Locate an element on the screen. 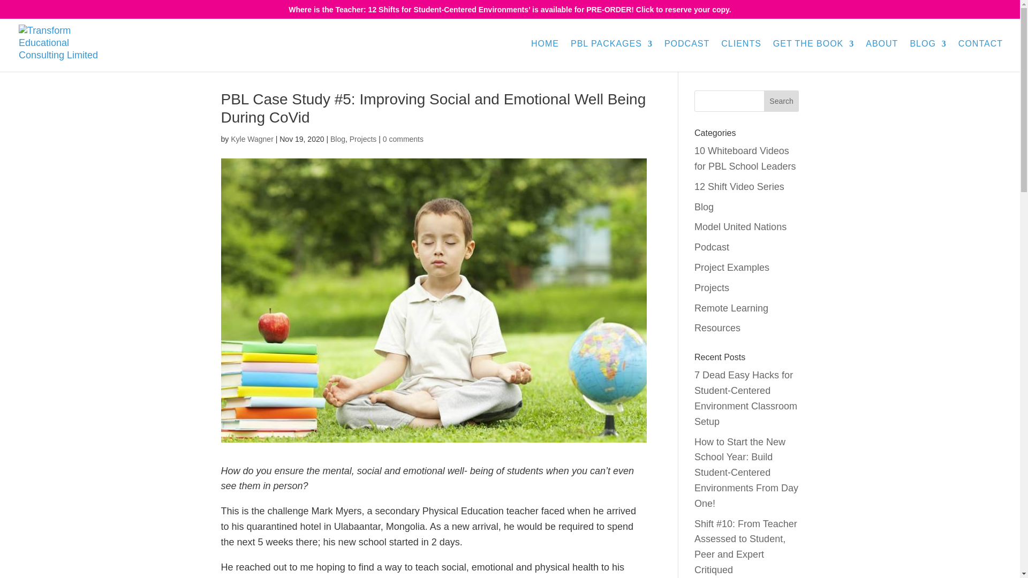 The width and height of the screenshot is (1028, 578). PBL PACKAGES is located at coordinates (611, 56).